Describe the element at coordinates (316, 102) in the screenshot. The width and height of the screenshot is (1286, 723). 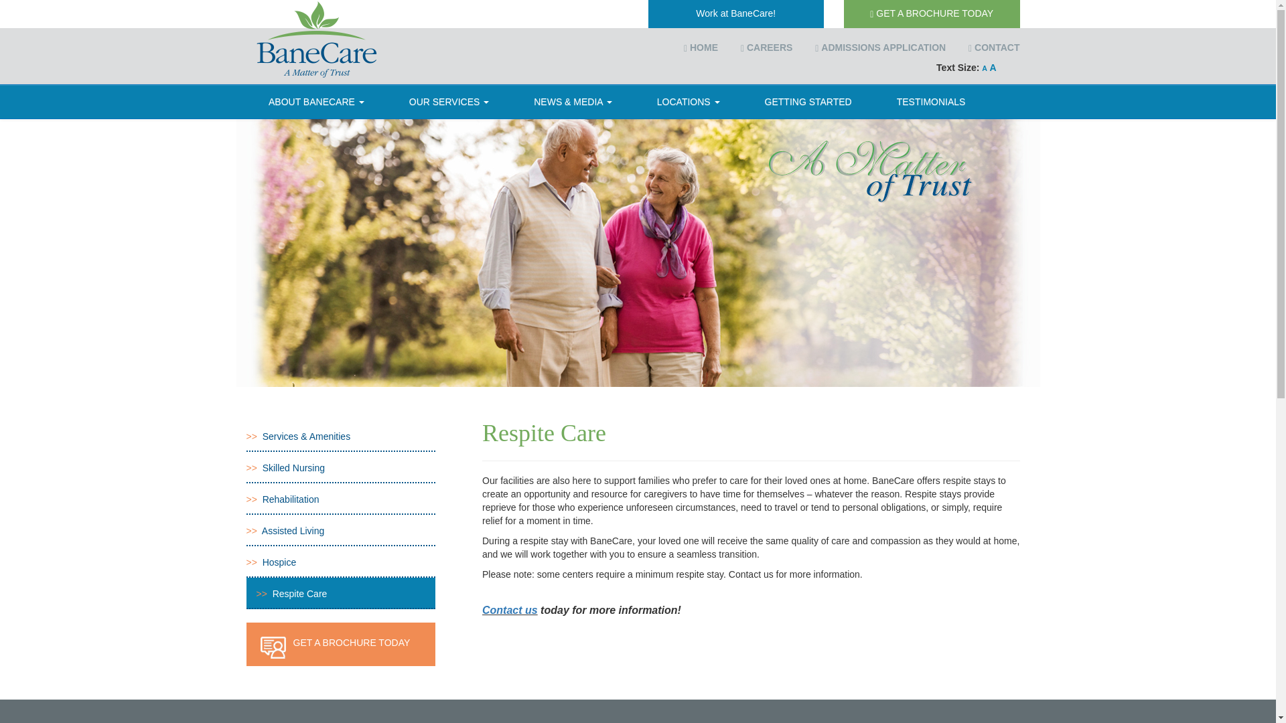
I see `ABOUT BANECARE` at that location.